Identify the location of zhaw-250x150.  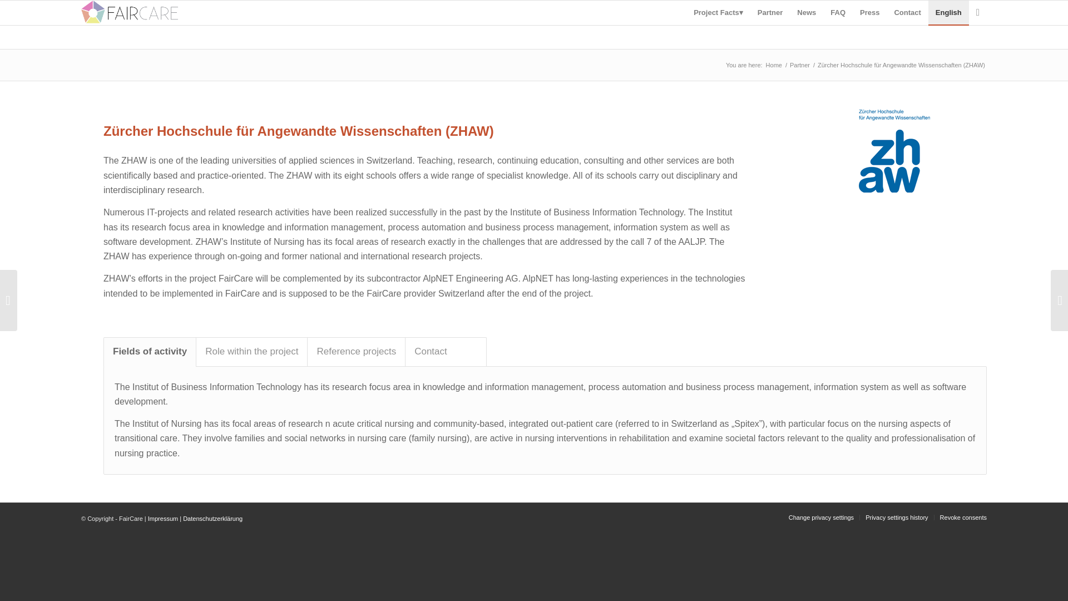
(893, 150).